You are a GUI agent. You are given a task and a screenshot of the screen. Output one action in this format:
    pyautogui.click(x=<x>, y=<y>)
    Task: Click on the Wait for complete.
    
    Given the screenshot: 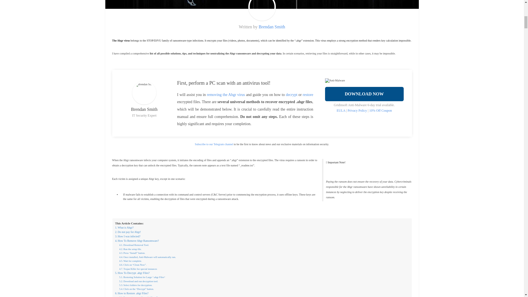 What is the action you would take?
    pyautogui.click(x=130, y=261)
    